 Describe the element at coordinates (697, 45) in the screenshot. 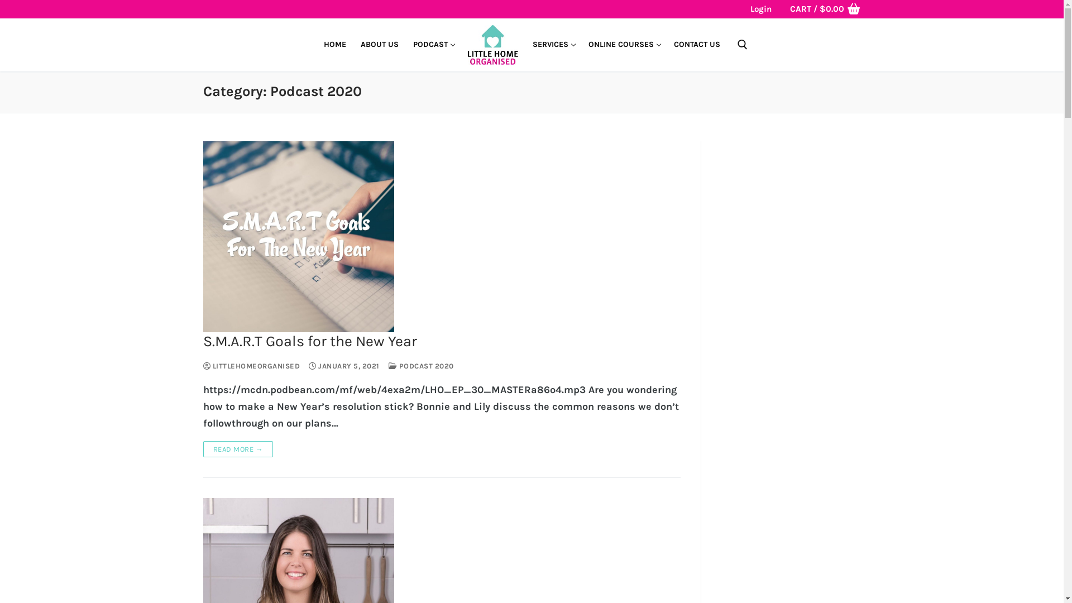

I see `CONTACT US` at that location.